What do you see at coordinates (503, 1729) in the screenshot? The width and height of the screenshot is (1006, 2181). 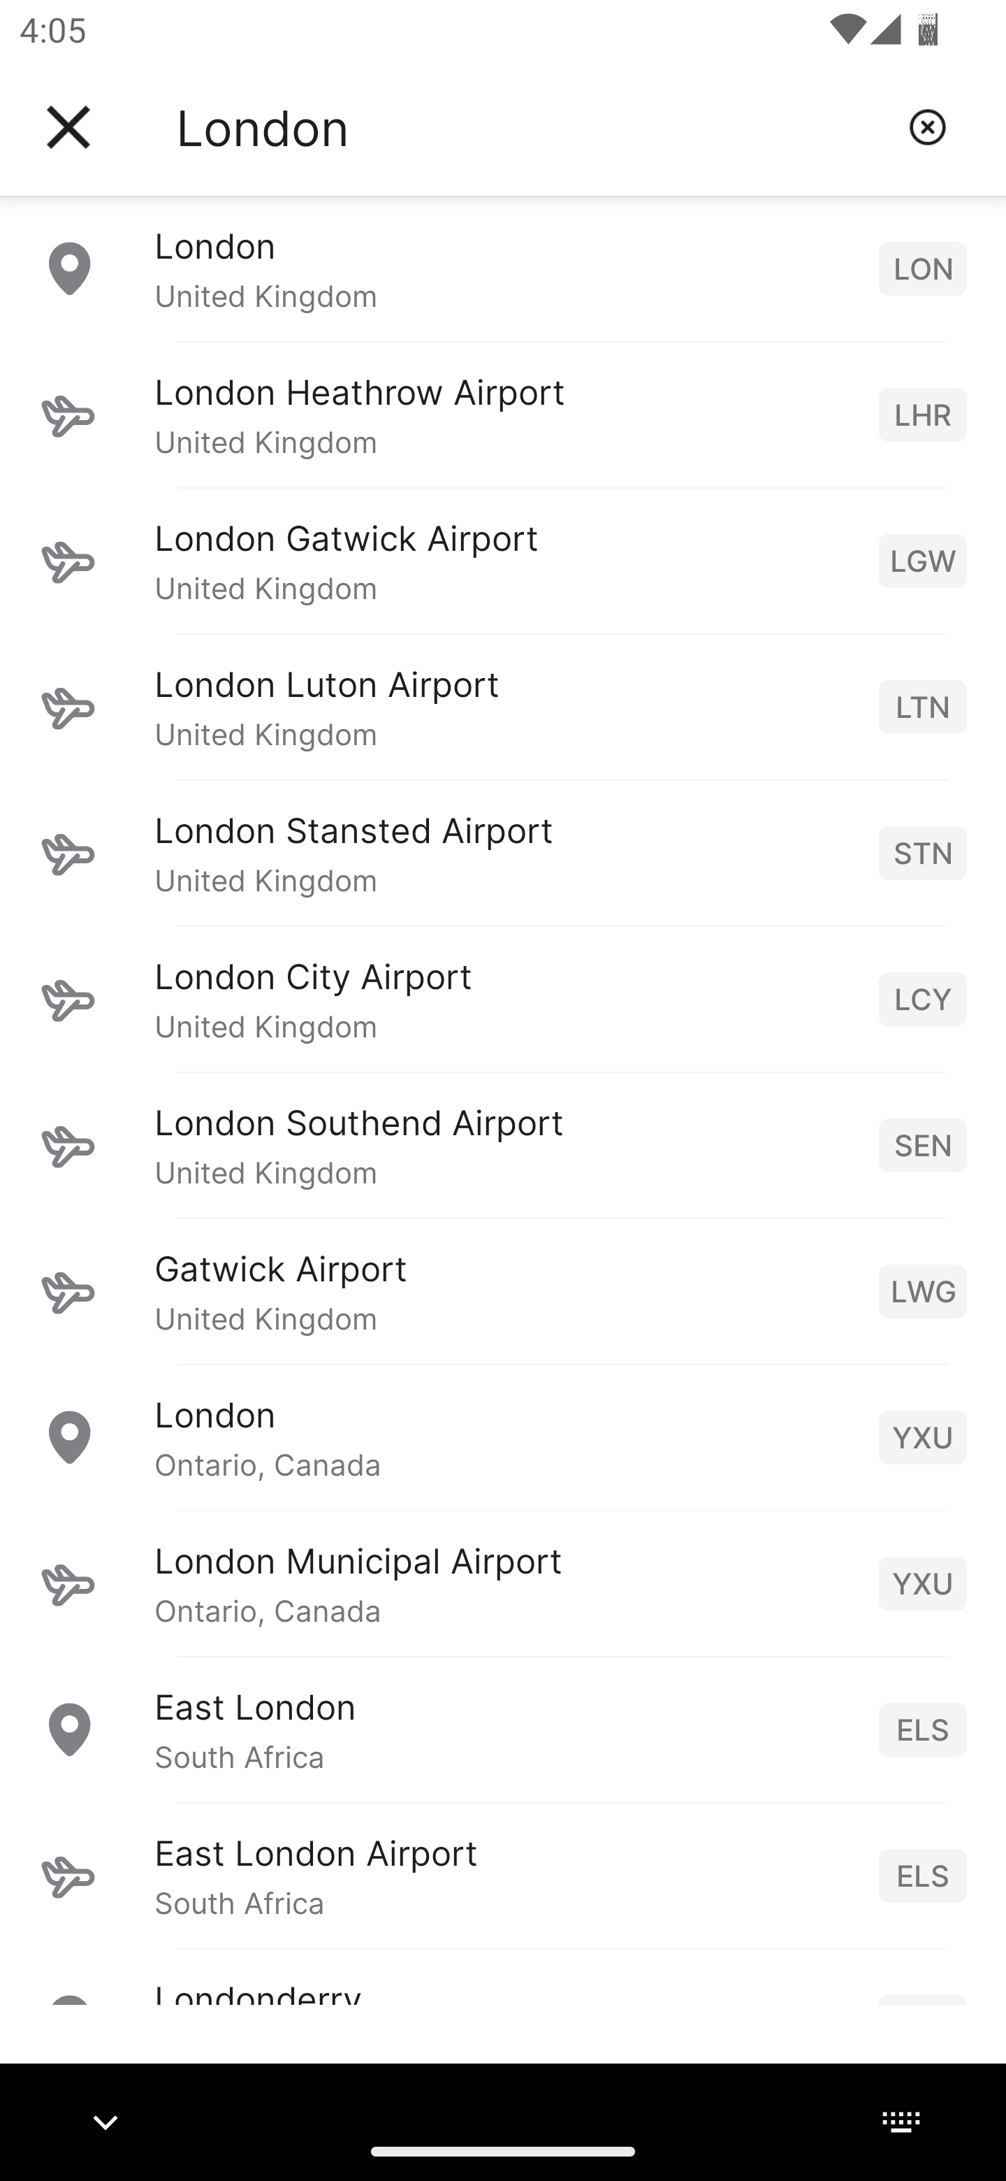 I see `East London South Africa ELS` at bounding box center [503, 1729].